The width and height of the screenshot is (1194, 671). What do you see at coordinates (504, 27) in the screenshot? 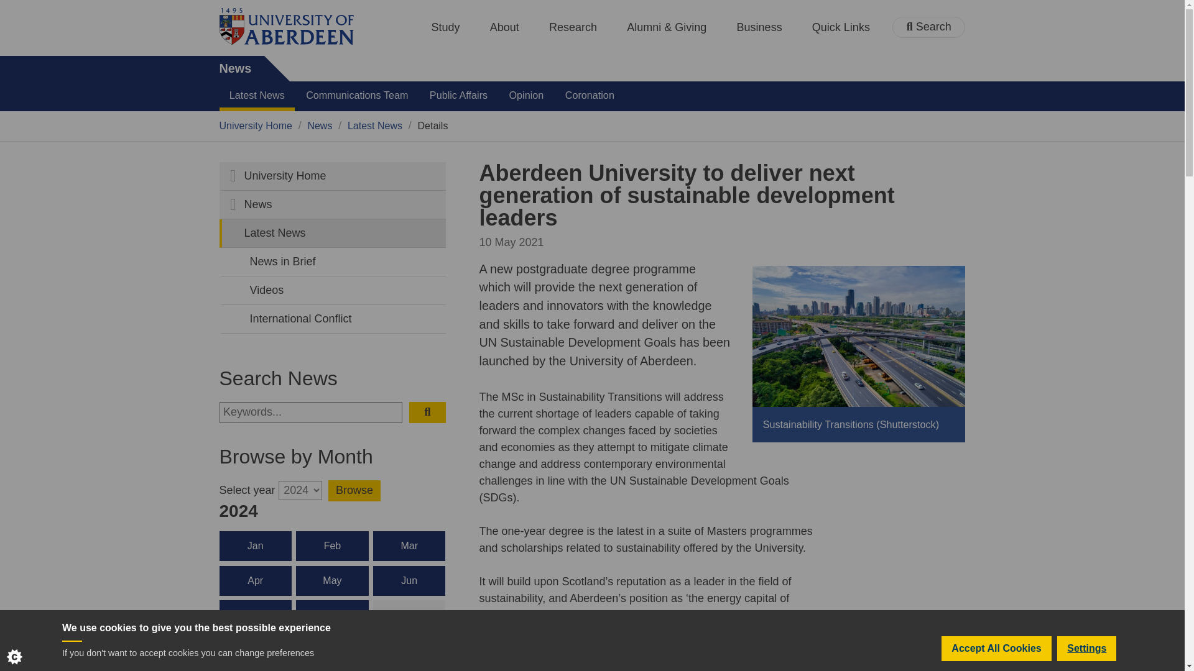
I see `About` at bounding box center [504, 27].